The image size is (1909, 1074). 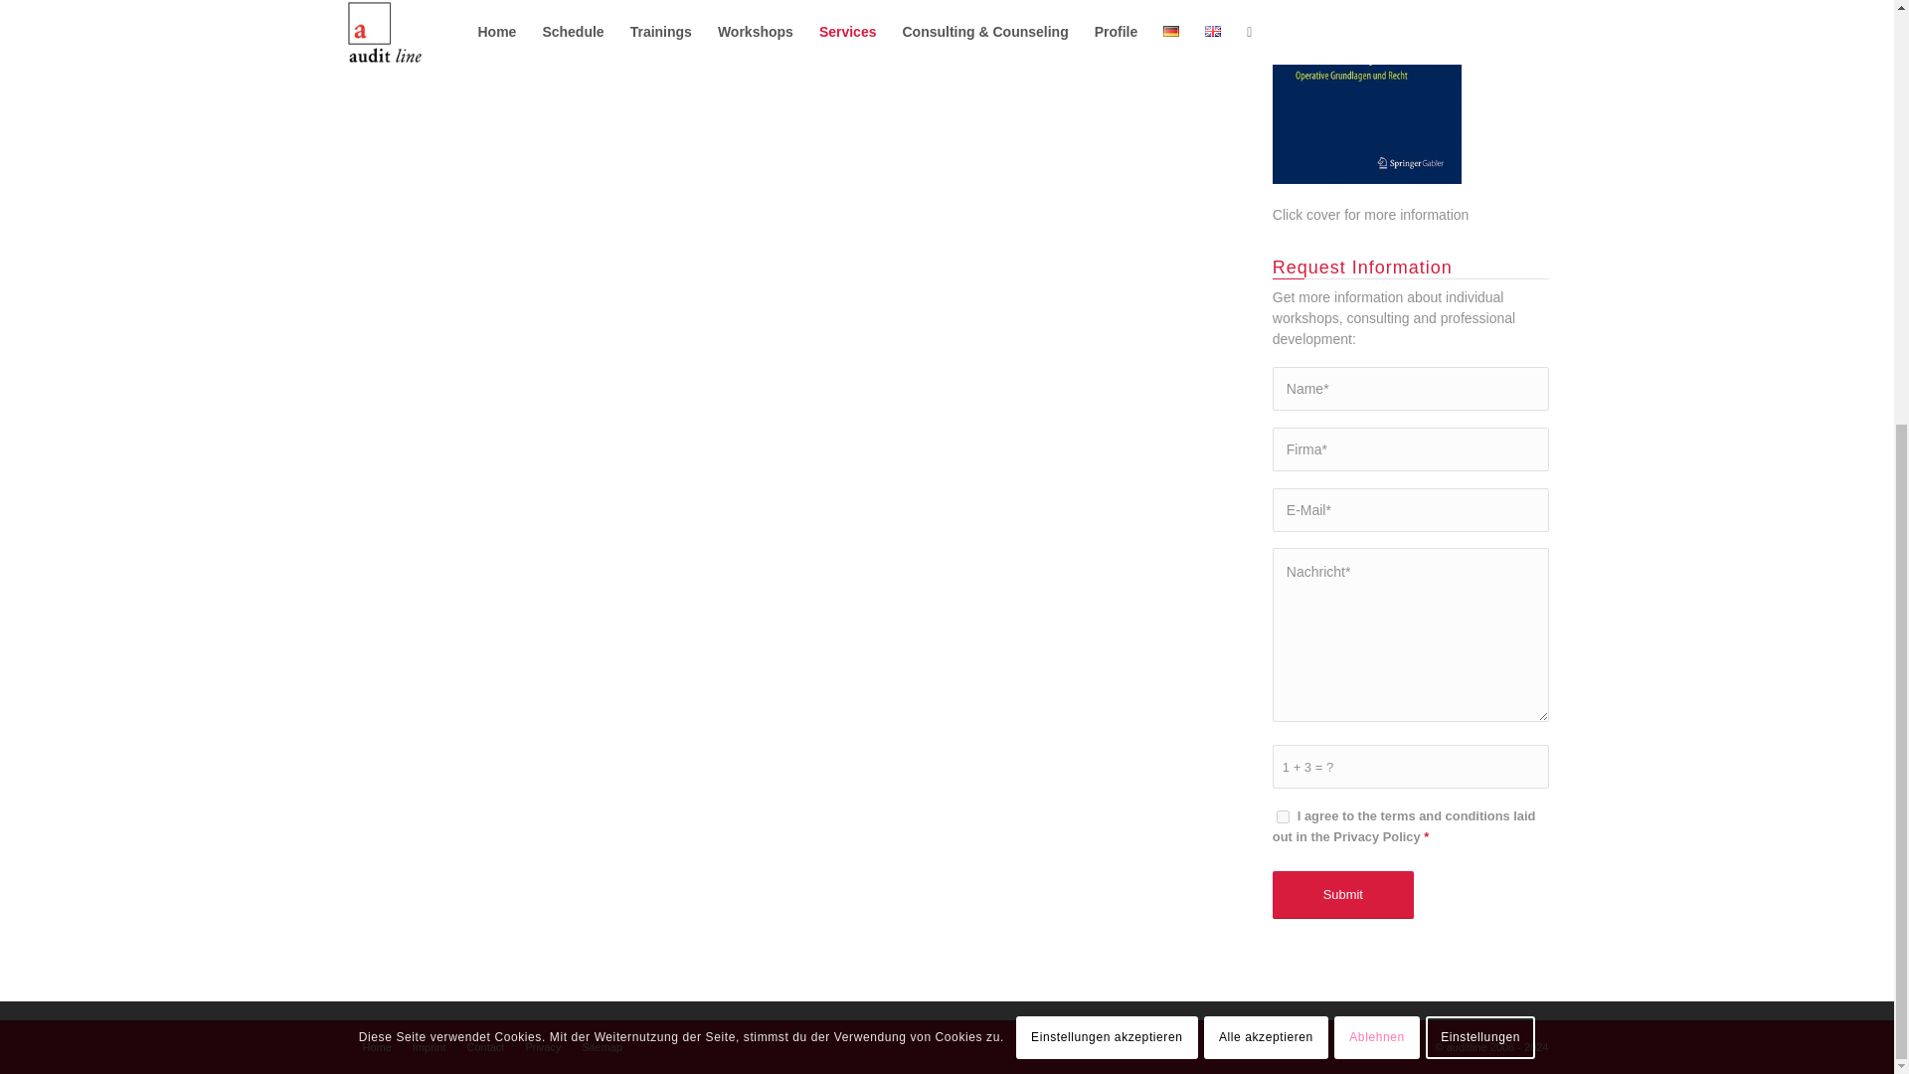 I want to click on true, so click(x=1283, y=817).